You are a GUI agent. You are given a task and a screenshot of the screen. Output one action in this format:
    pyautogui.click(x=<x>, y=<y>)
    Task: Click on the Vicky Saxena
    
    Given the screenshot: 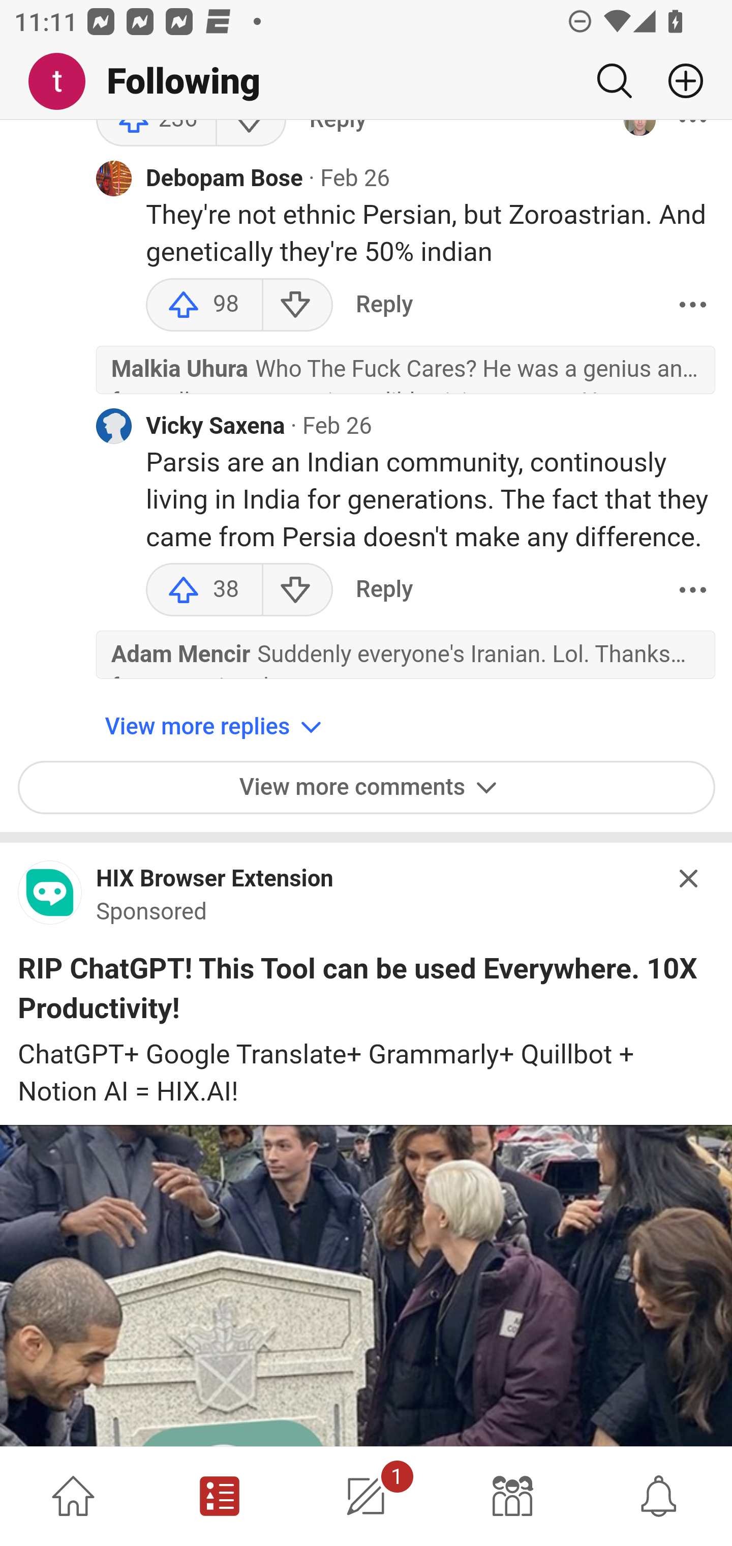 What is the action you would take?
    pyautogui.click(x=216, y=427)
    